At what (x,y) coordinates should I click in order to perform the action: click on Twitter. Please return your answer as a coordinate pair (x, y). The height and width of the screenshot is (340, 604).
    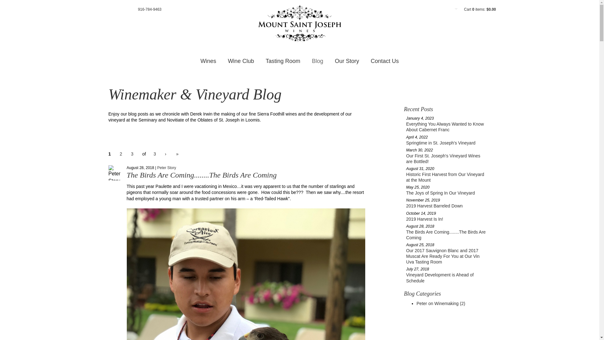
    Looking at the image, I should click on (115, 9).